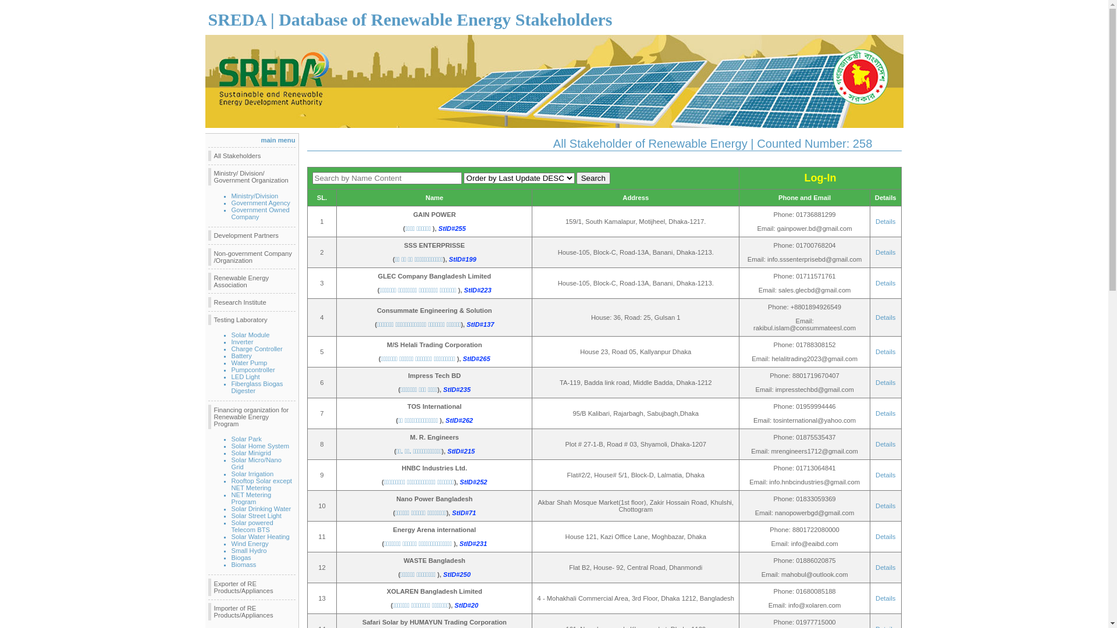 The width and height of the screenshot is (1117, 628). Describe the element at coordinates (255, 196) in the screenshot. I see `Ministry/Division` at that location.